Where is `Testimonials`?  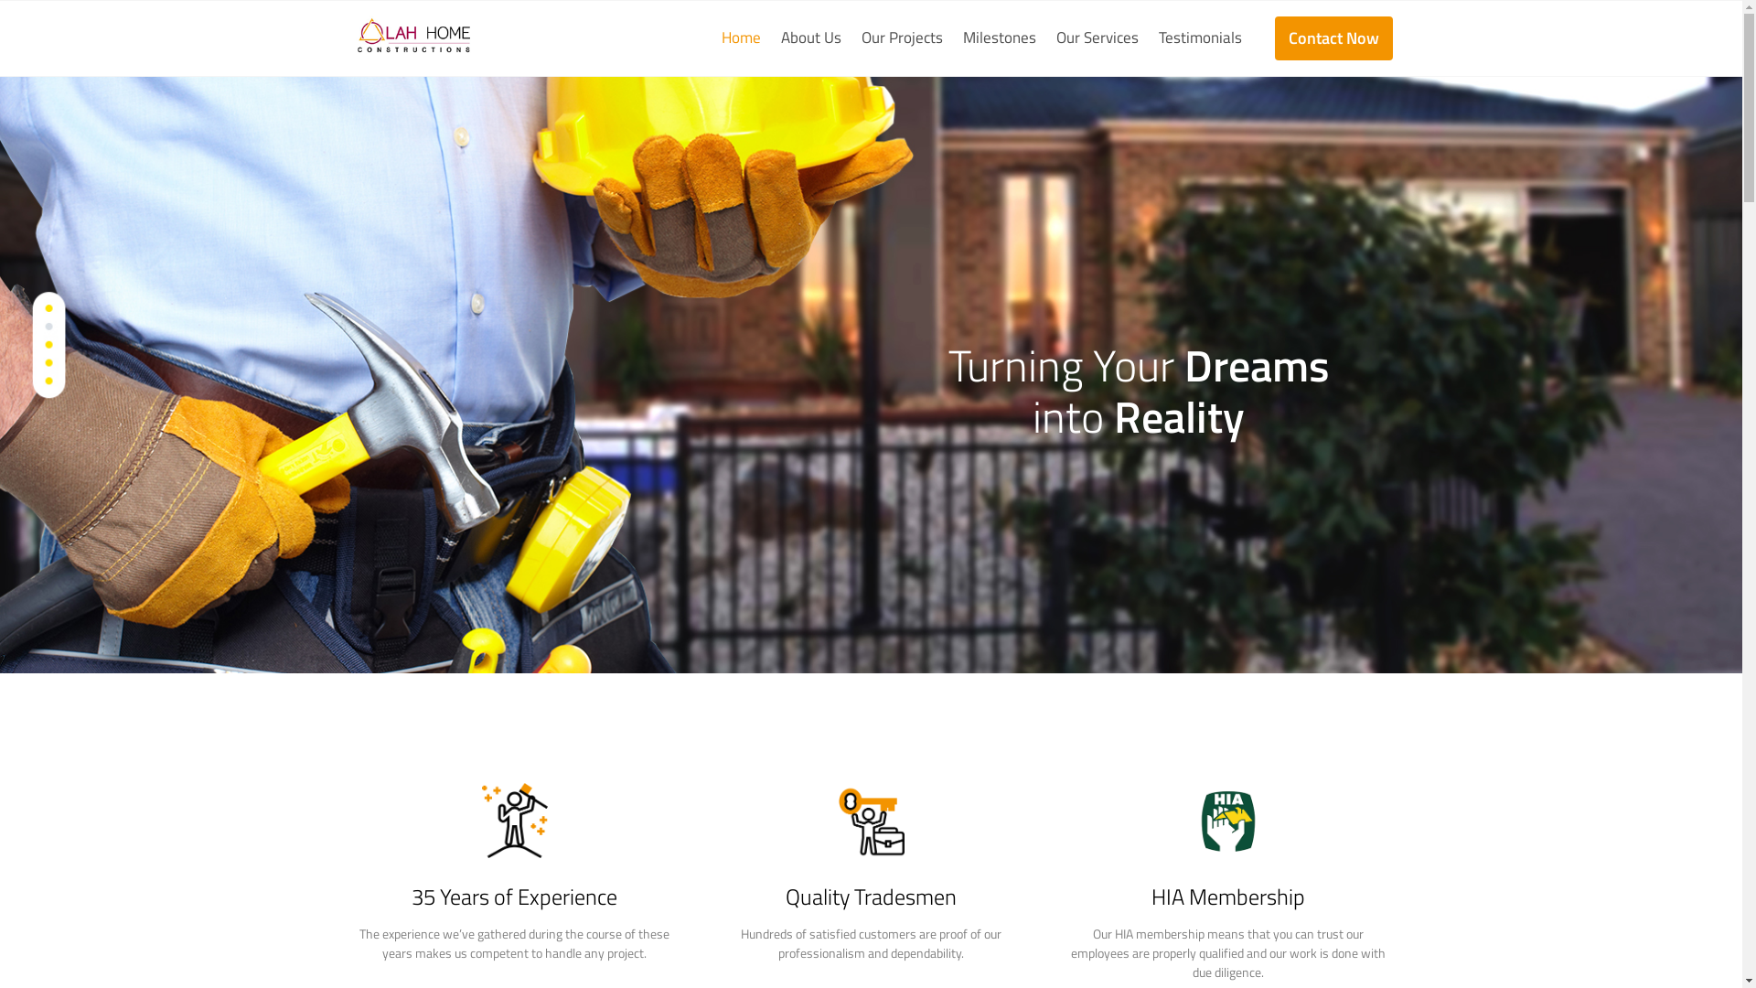 Testimonials is located at coordinates (1200, 38).